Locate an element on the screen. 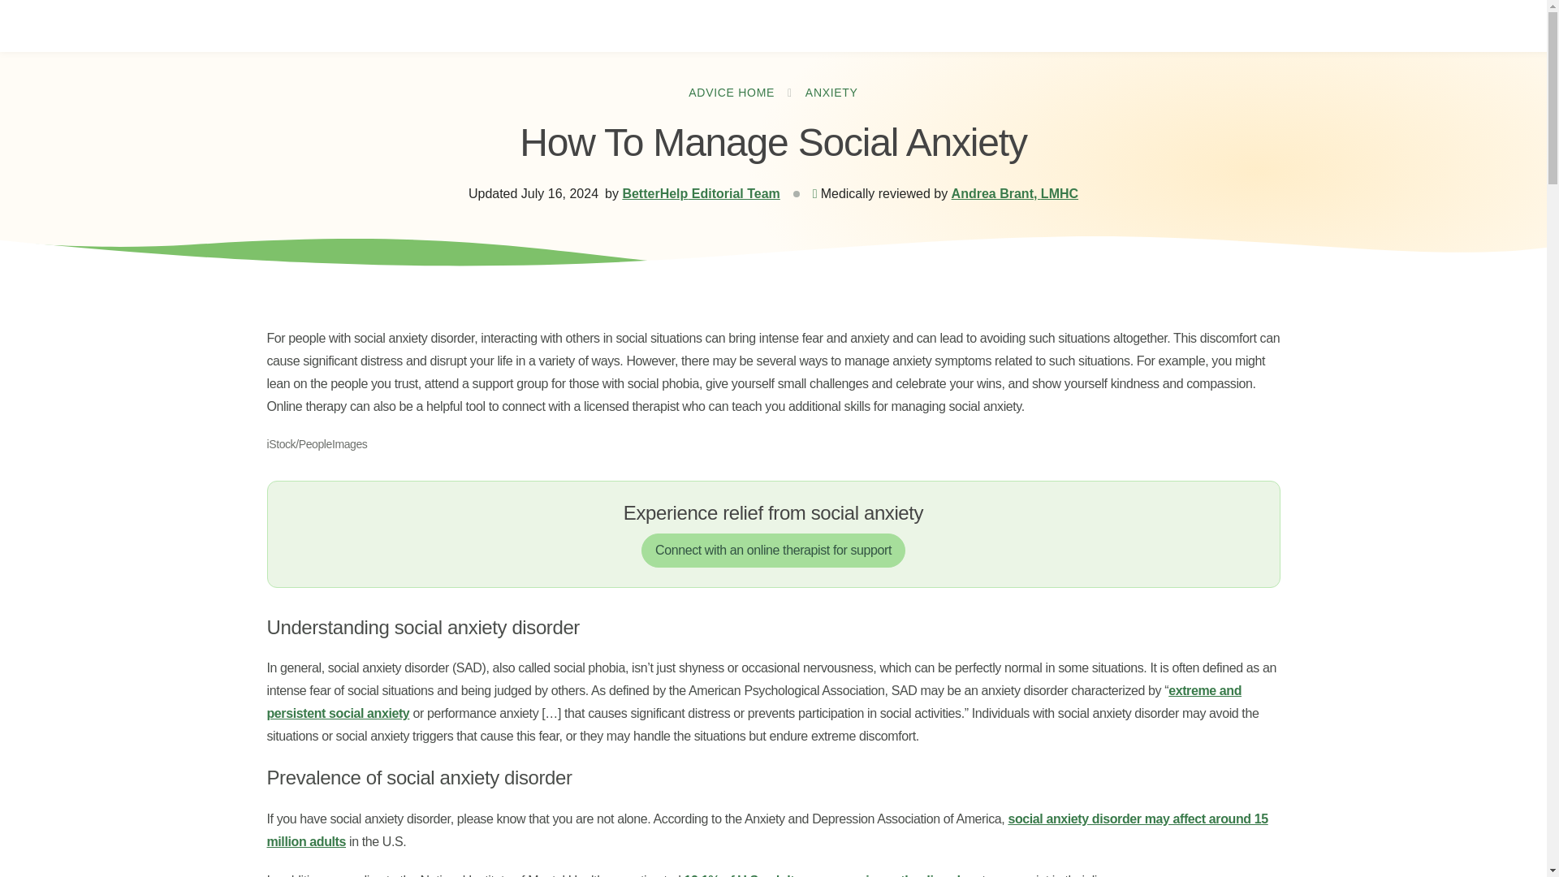 This screenshot has height=877, width=1559. social anxiety disorder may affect around 15 million adults is located at coordinates (767, 830).